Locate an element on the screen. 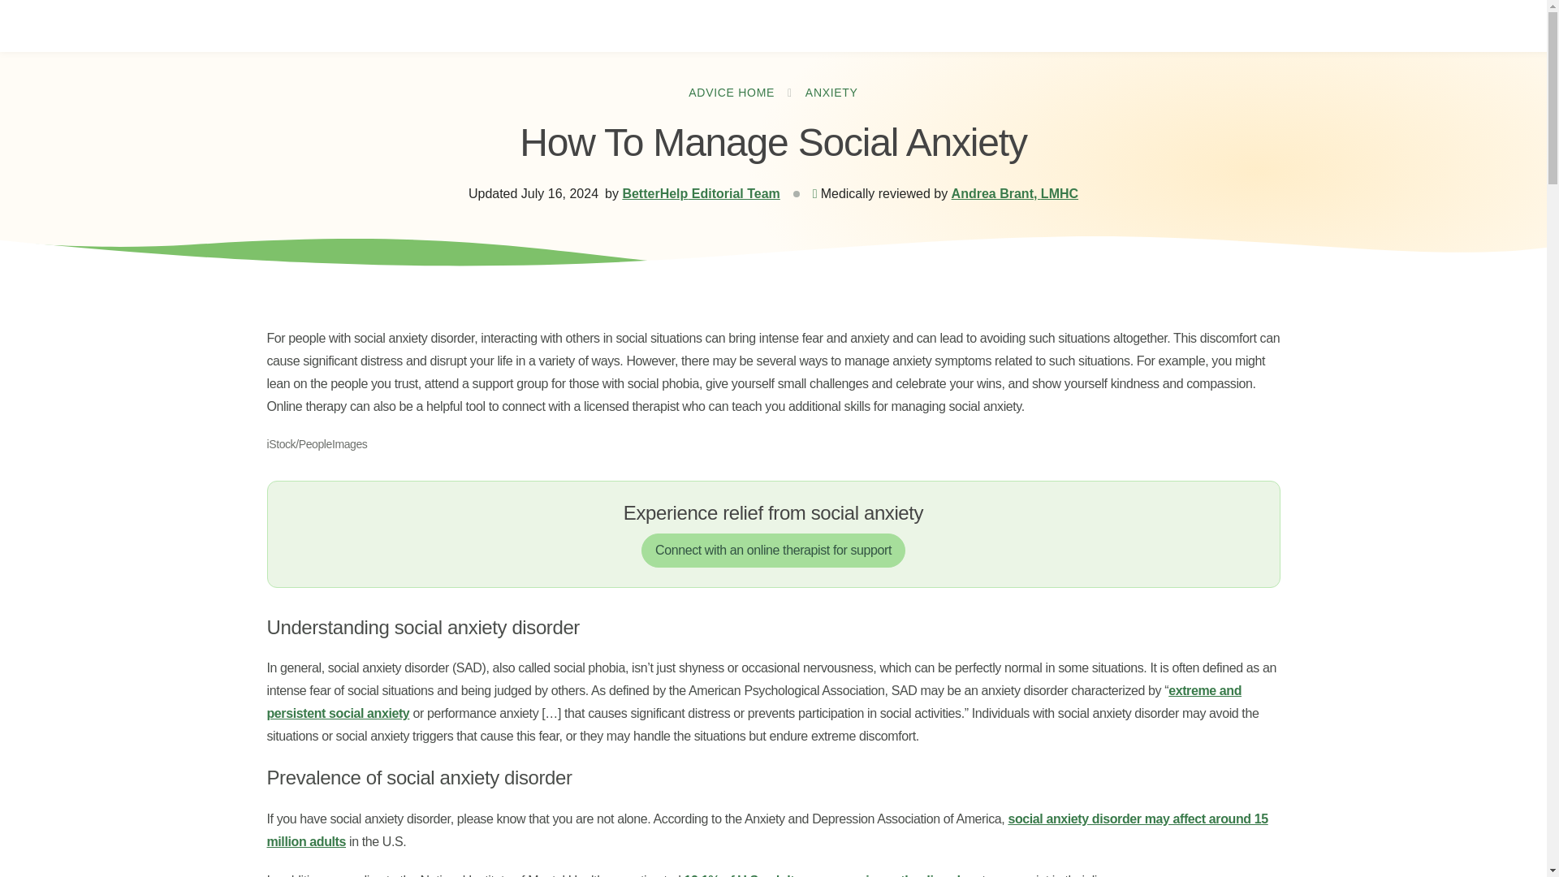 This screenshot has height=877, width=1559. social anxiety disorder may affect around 15 million adults is located at coordinates (767, 830).